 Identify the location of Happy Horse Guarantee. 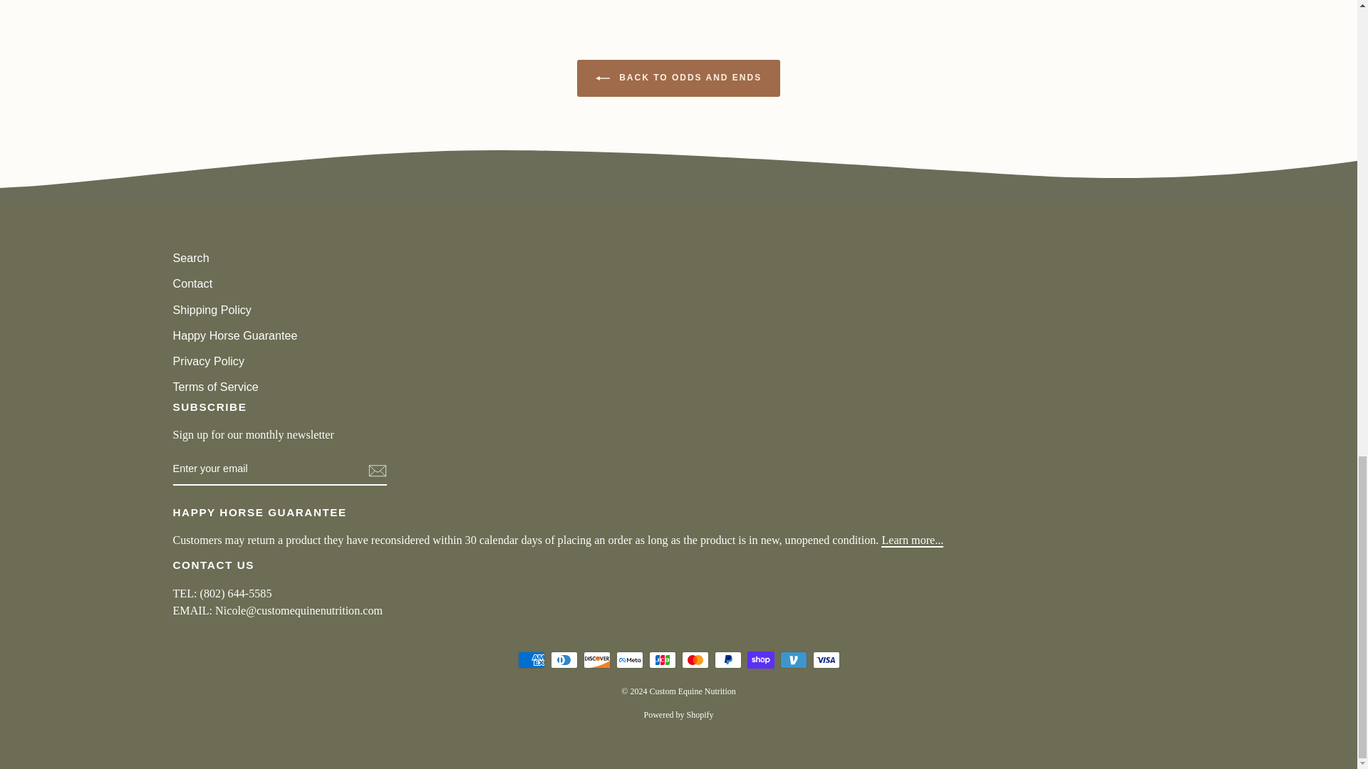
(912, 540).